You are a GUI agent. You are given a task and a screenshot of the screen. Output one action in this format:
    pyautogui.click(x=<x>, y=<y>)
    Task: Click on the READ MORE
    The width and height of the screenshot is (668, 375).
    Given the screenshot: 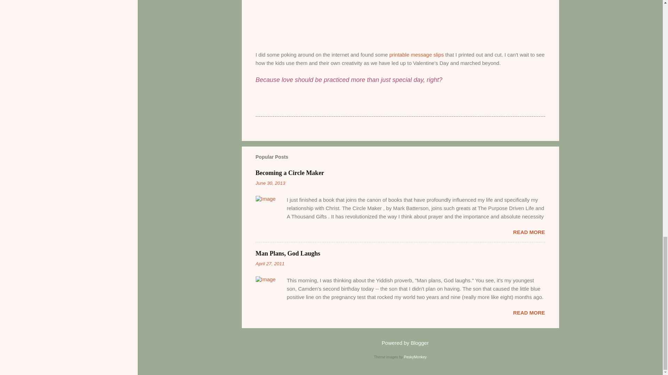 What is the action you would take?
    pyautogui.click(x=529, y=232)
    